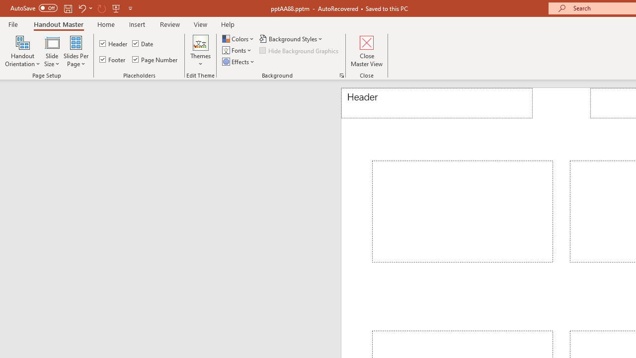 The image size is (636, 358). Describe the element at coordinates (238, 51) in the screenshot. I see `Fonts` at that location.